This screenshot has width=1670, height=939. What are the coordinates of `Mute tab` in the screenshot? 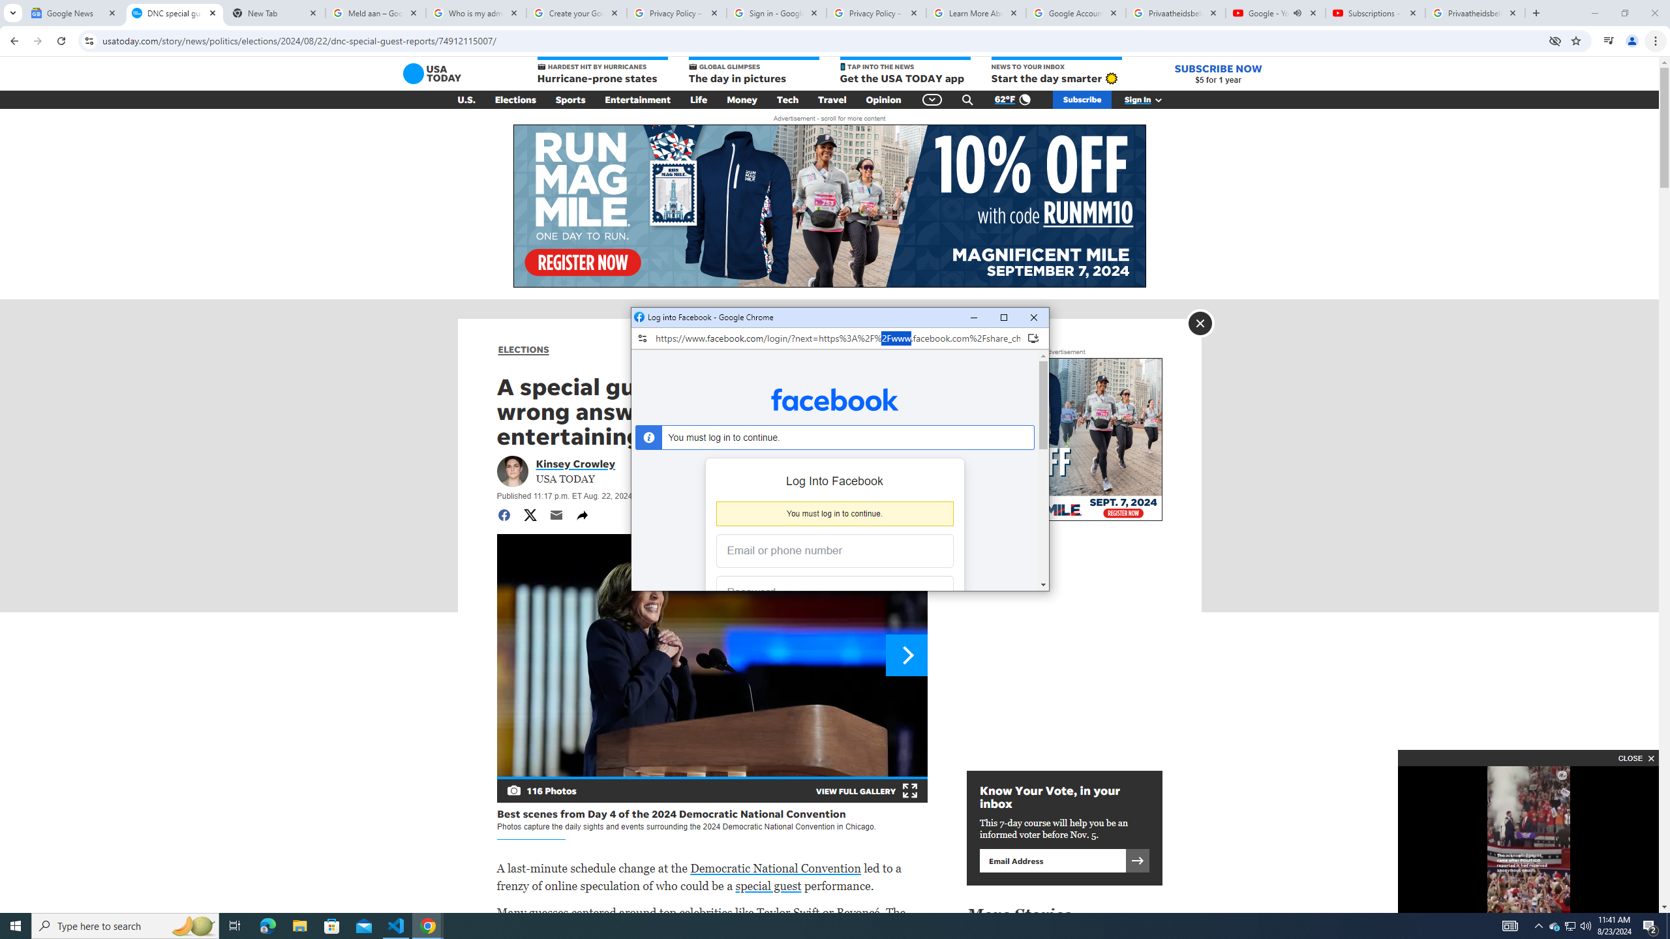 It's located at (1297, 12).